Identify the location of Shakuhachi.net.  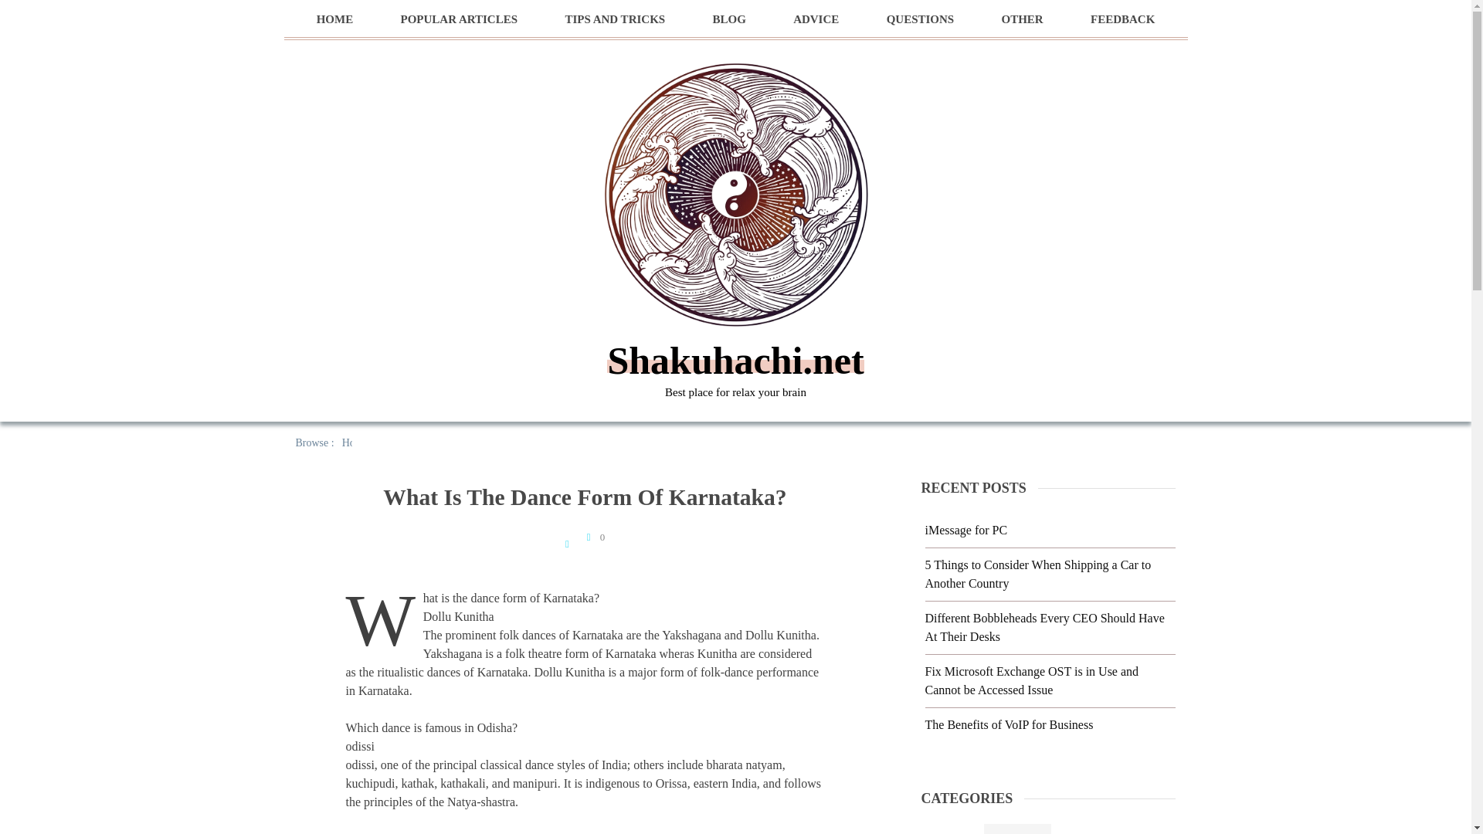
(735, 360).